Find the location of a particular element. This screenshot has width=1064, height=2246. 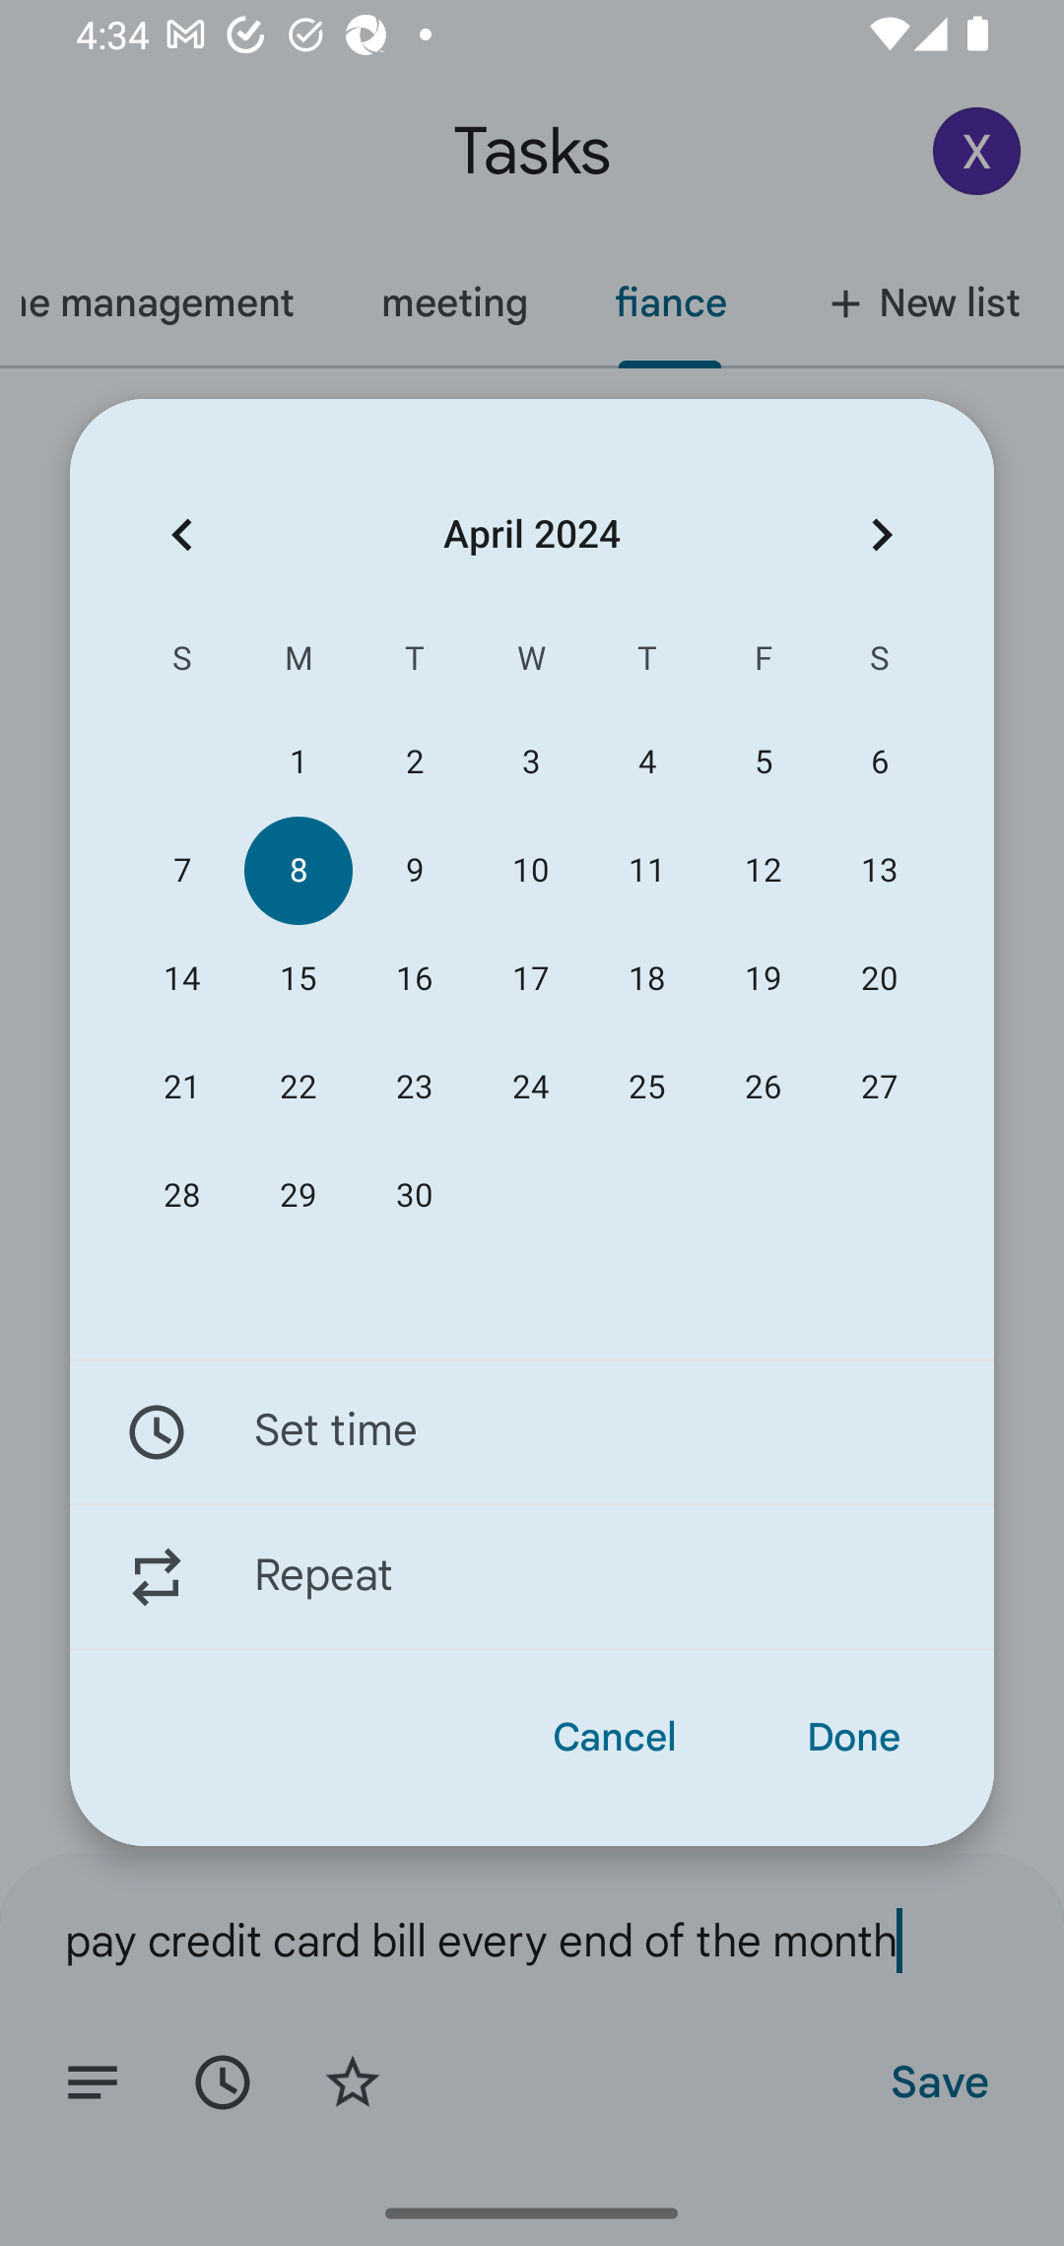

20 20 April 2024 is located at coordinates (879, 979).